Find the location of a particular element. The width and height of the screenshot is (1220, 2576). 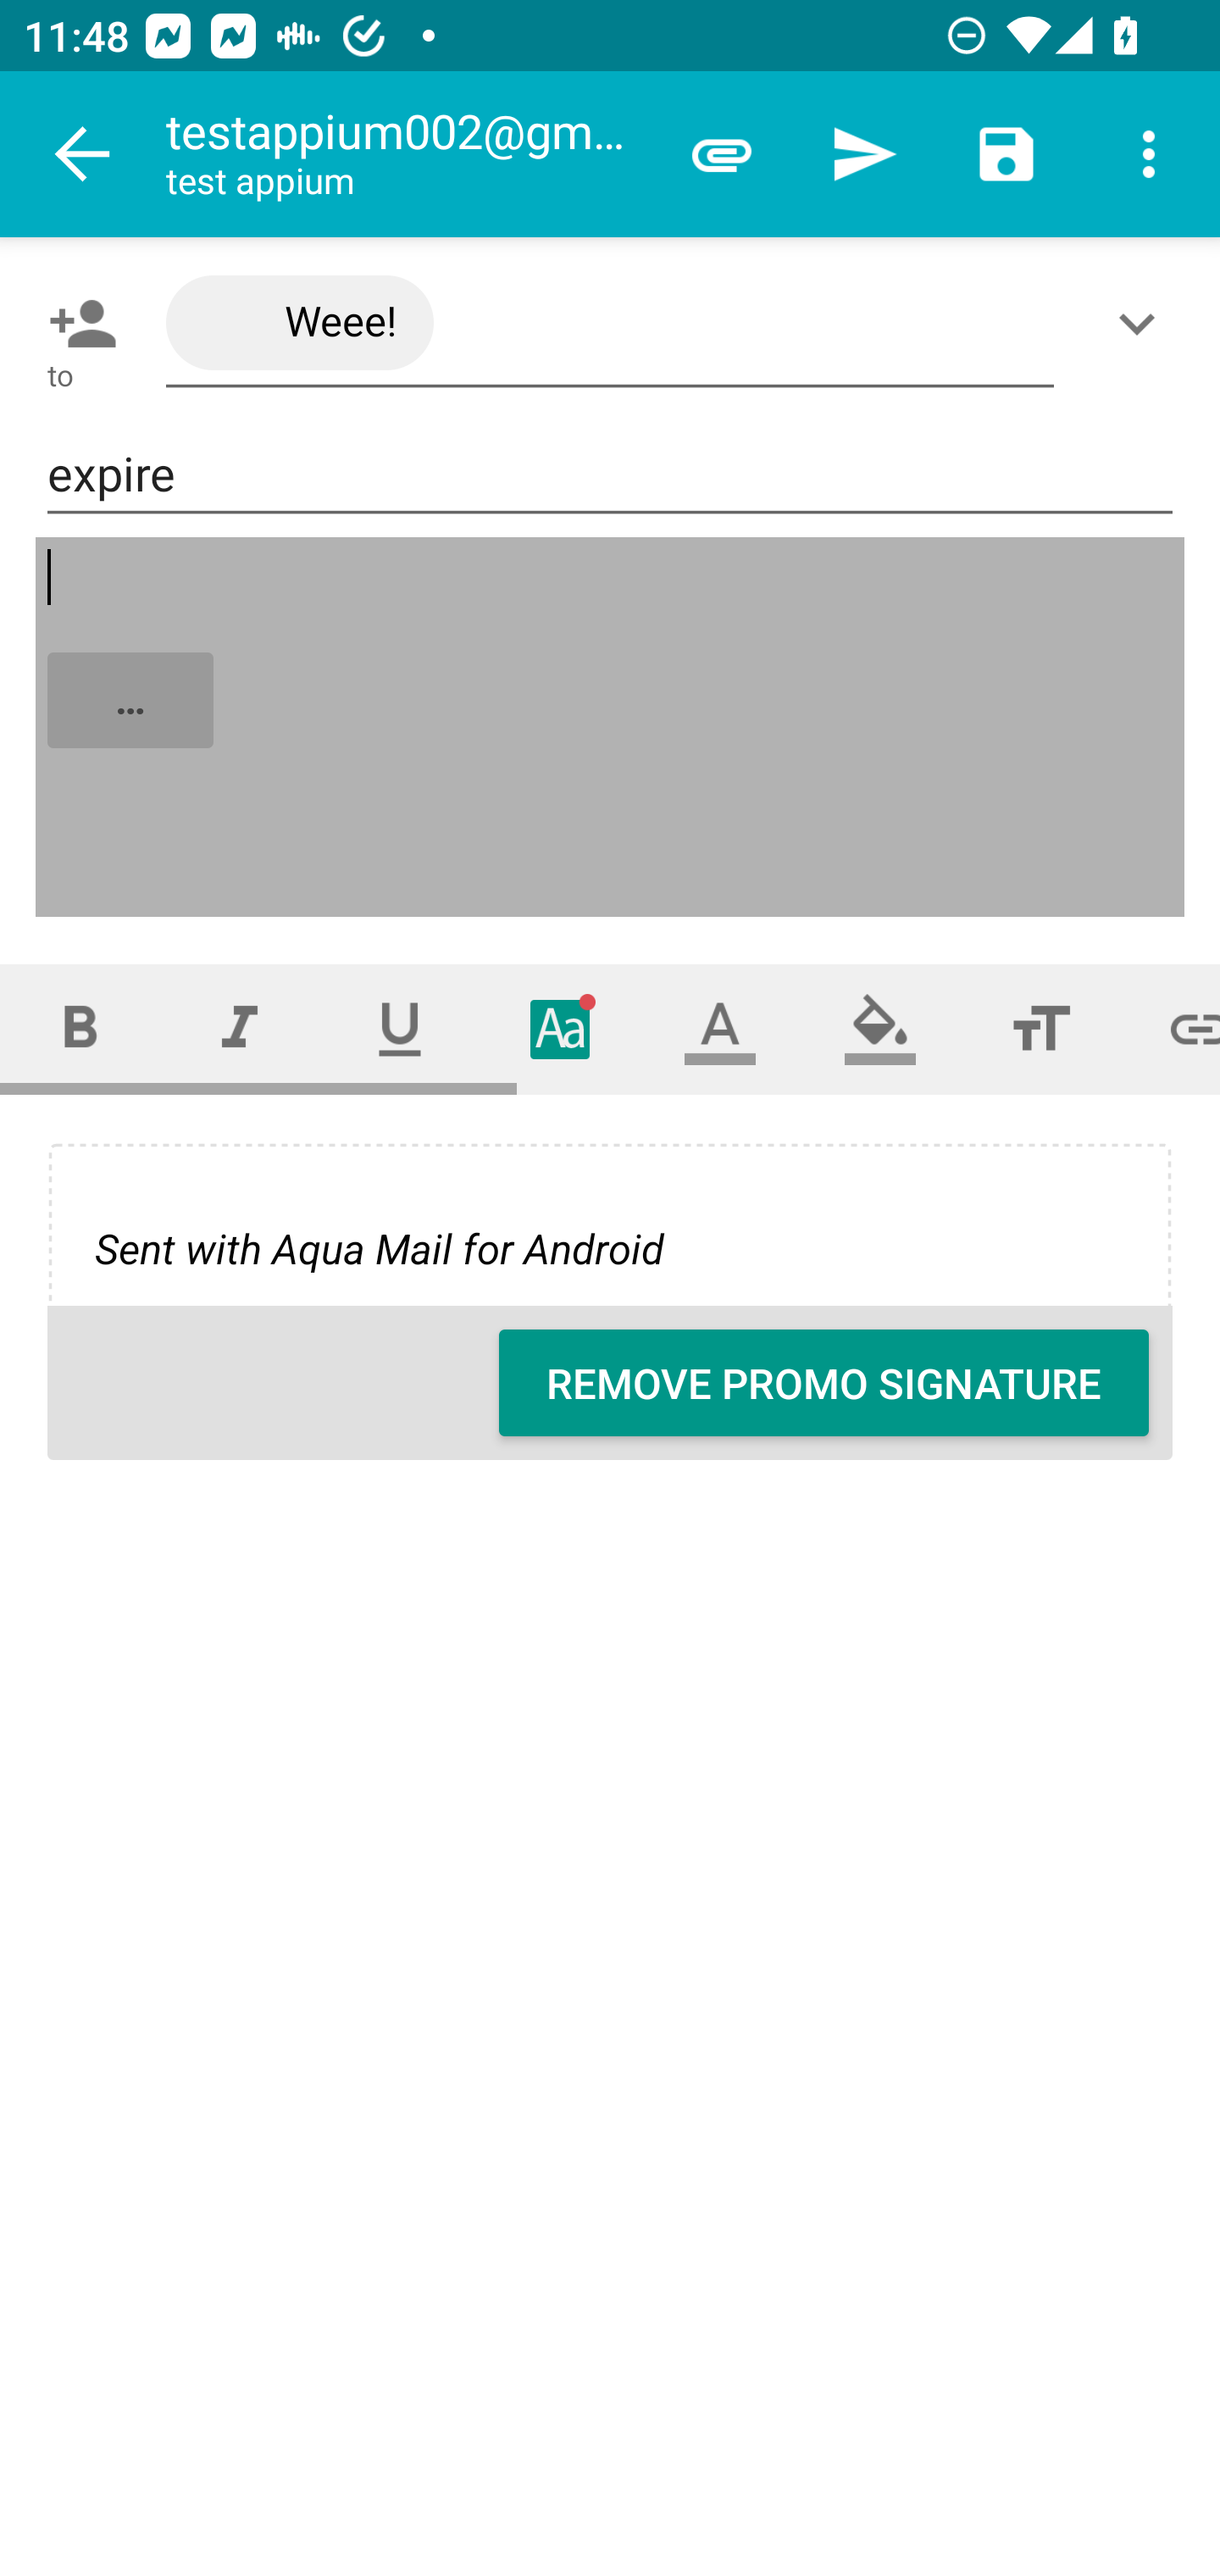

Pick contact: To is located at coordinates (76, 323).